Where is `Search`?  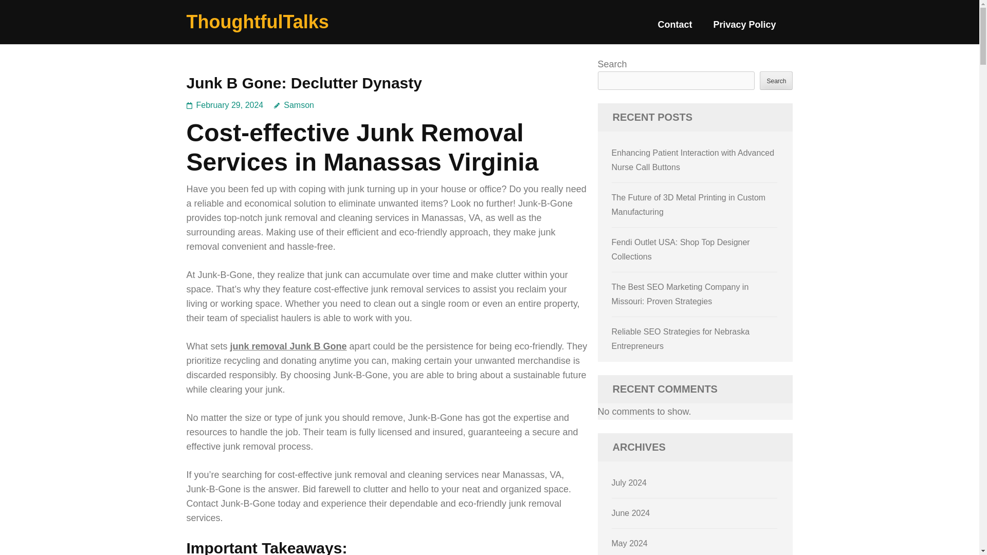 Search is located at coordinates (776, 80).